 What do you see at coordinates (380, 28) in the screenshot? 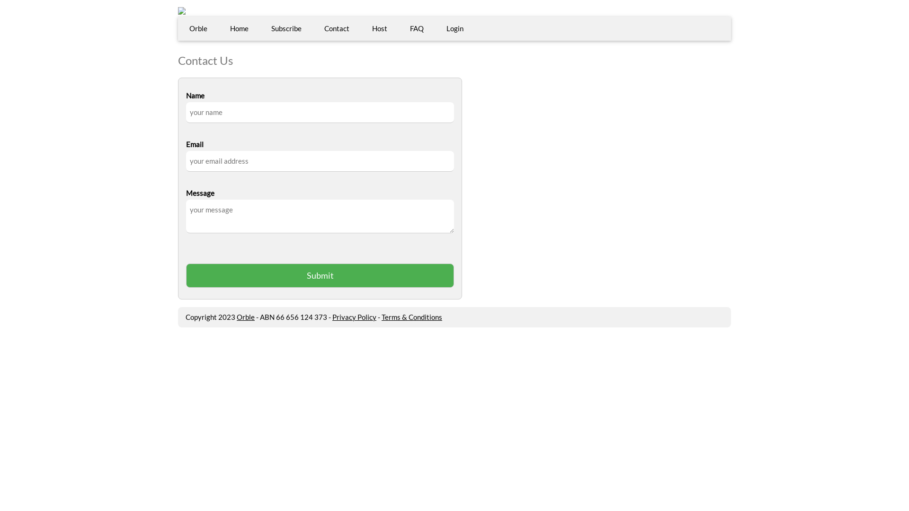
I see `Host` at bounding box center [380, 28].